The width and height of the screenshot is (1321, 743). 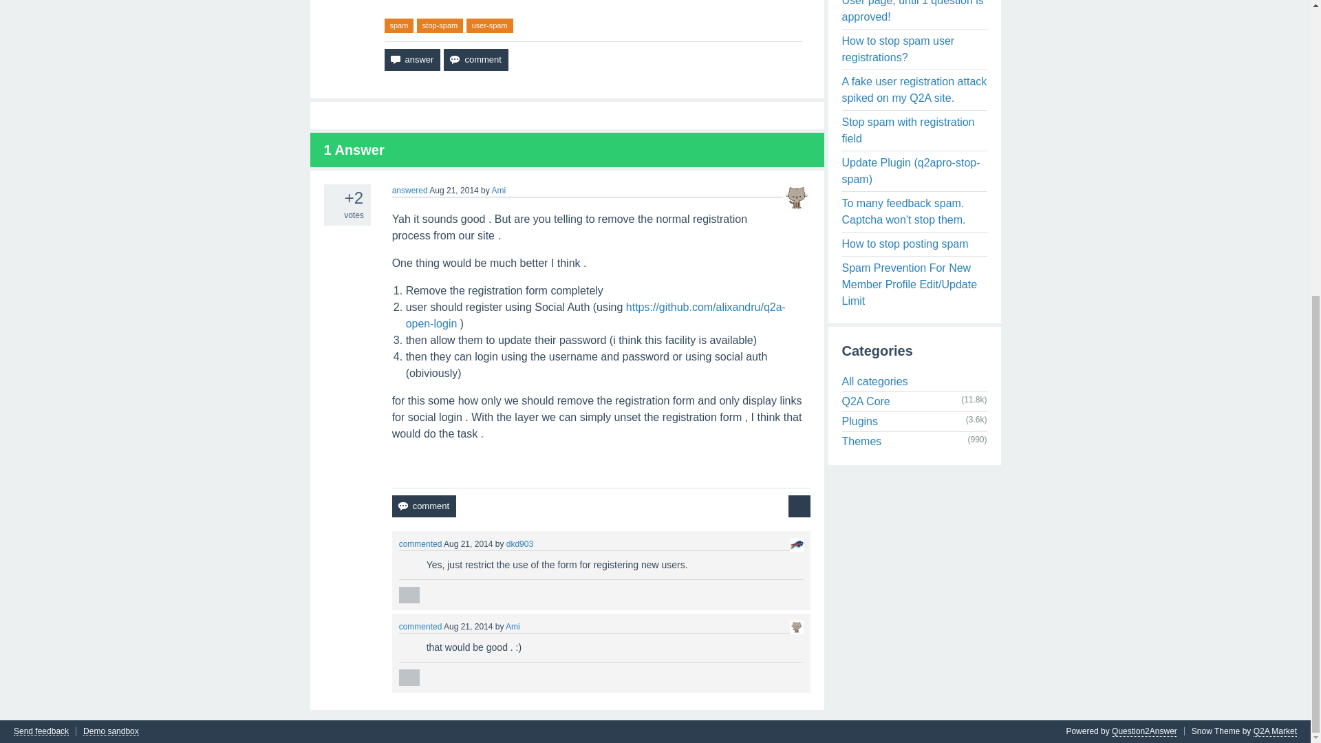 I want to click on Reply to this comment, so click(x=409, y=594).